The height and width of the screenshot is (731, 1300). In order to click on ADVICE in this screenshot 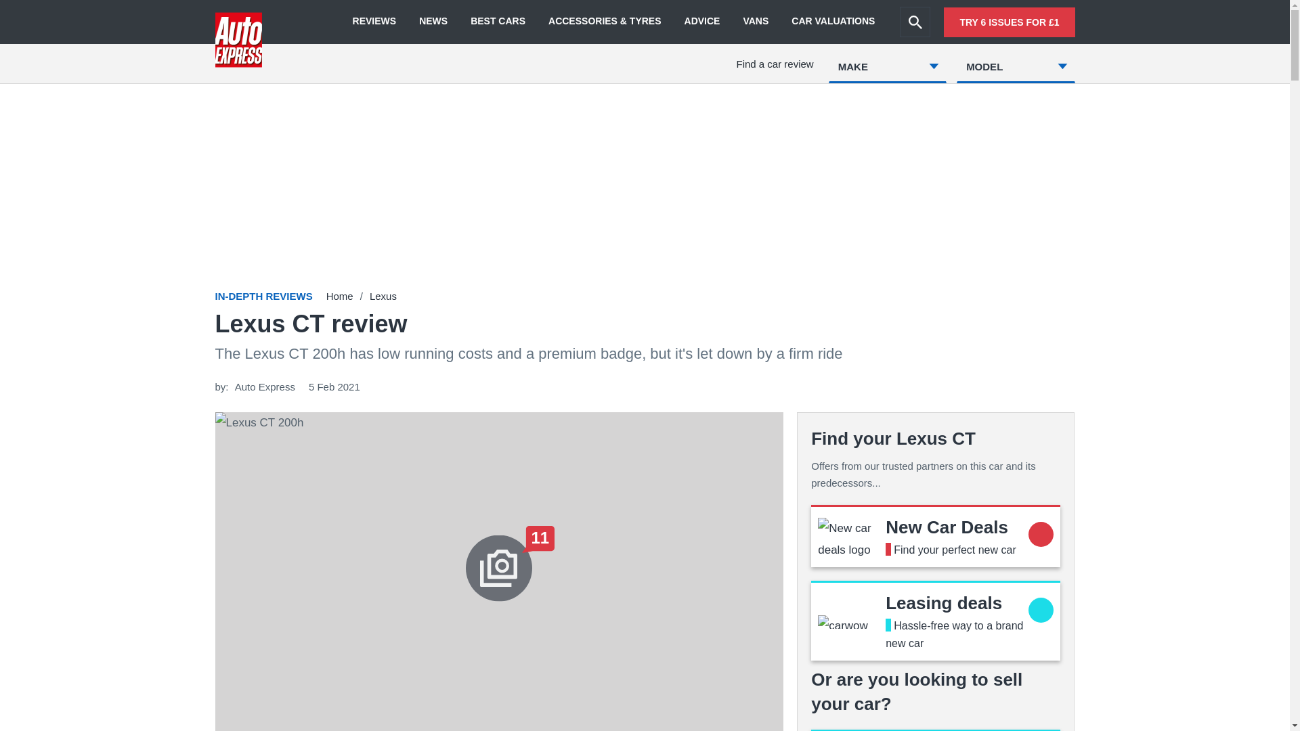, I will do `click(702, 22)`.